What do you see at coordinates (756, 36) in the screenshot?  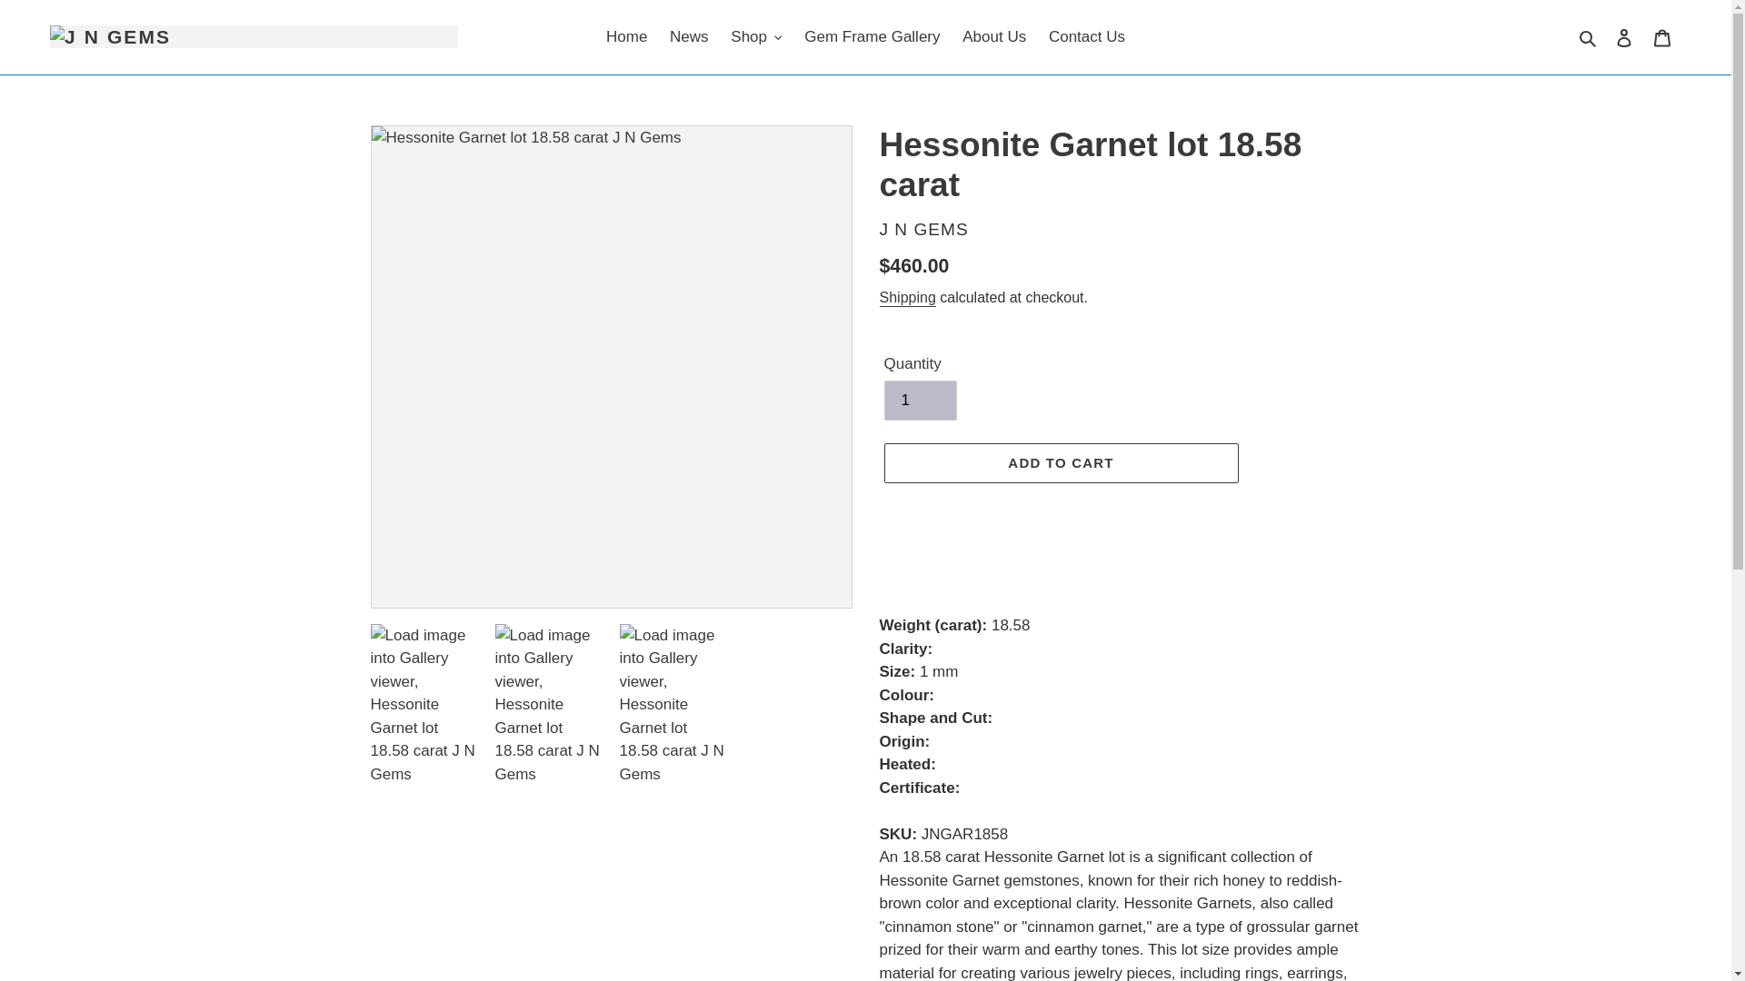 I see `Shop` at bounding box center [756, 36].